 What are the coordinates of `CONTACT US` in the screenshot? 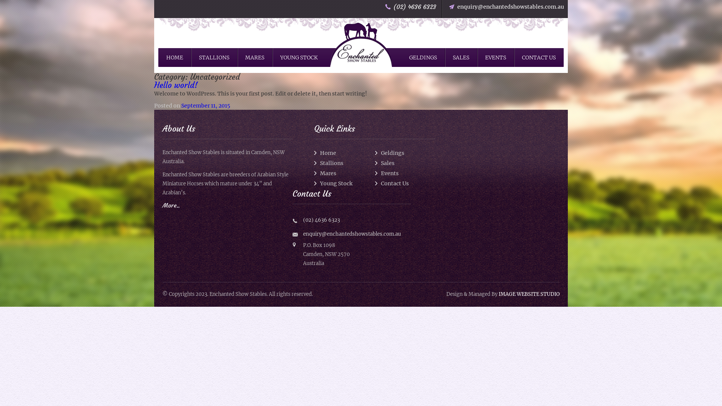 It's located at (539, 58).